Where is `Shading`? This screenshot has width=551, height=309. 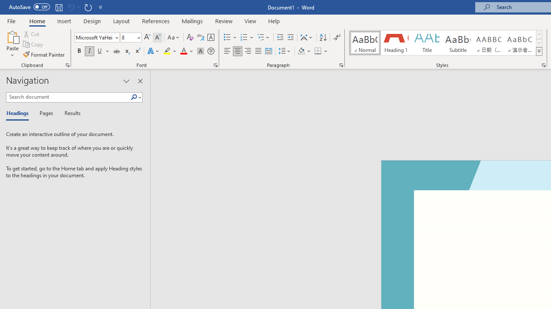 Shading is located at coordinates (304, 51).